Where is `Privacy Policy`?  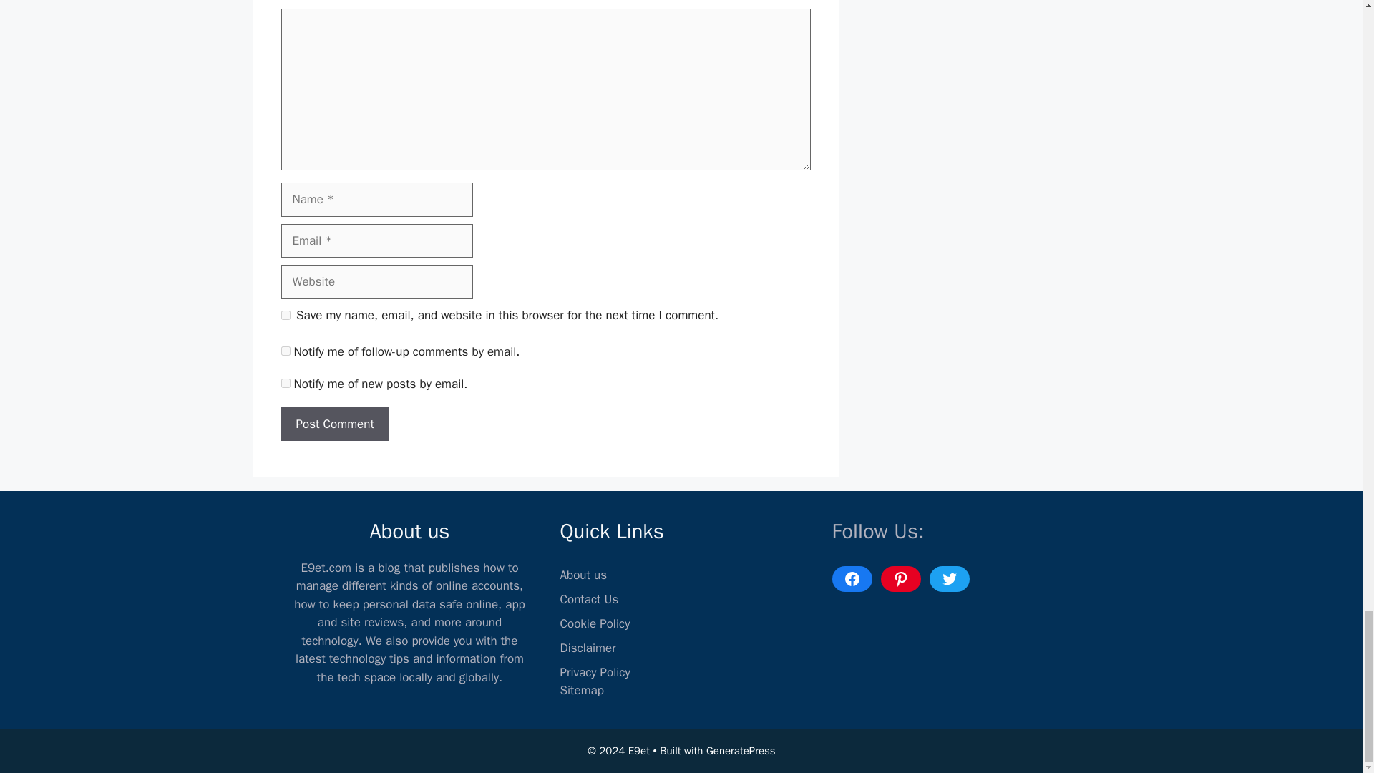
Privacy Policy is located at coordinates (594, 672).